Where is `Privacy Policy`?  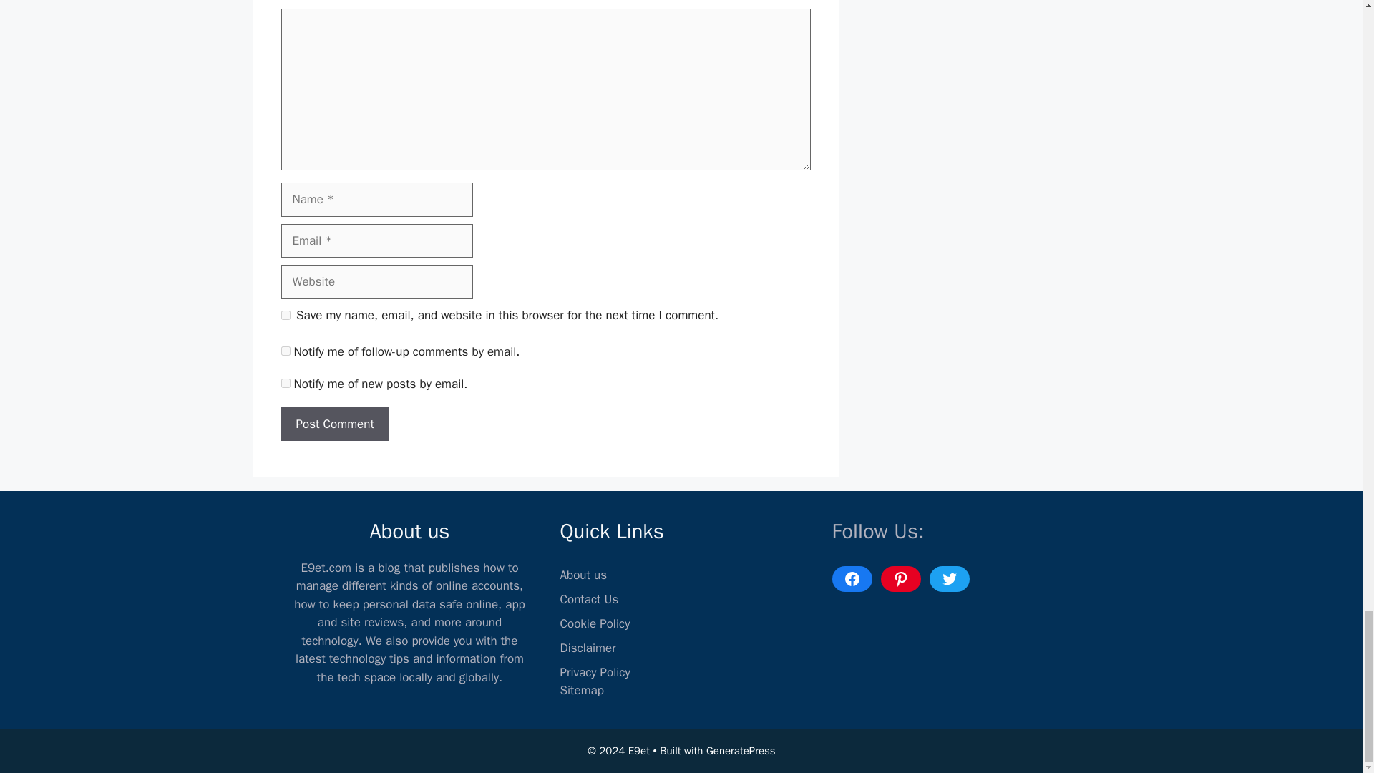
Privacy Policy is located at coordinates (594, 672).